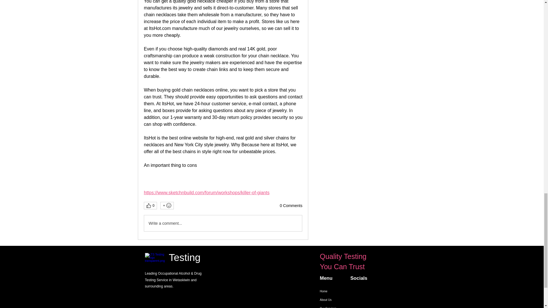 Image resolution: width=548 pixels, height=308 pixels. Describe the element at coordinates (223, 223) in the screenshot. I see `Write a comment...` at that location.